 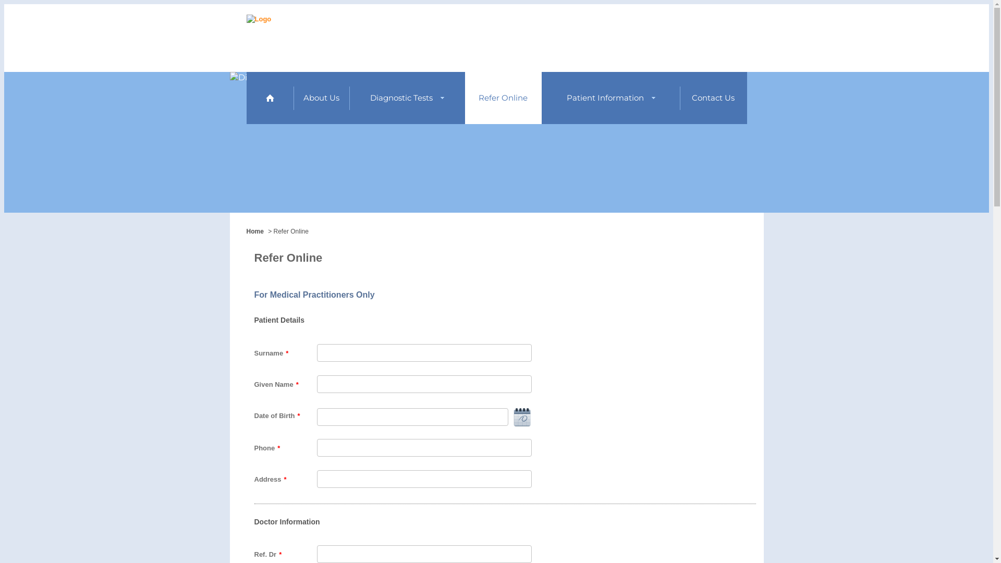 What do you see at coordinates (611, 98) in the screenshot?
I see `Patient Information` at bounding box center [611, 98].